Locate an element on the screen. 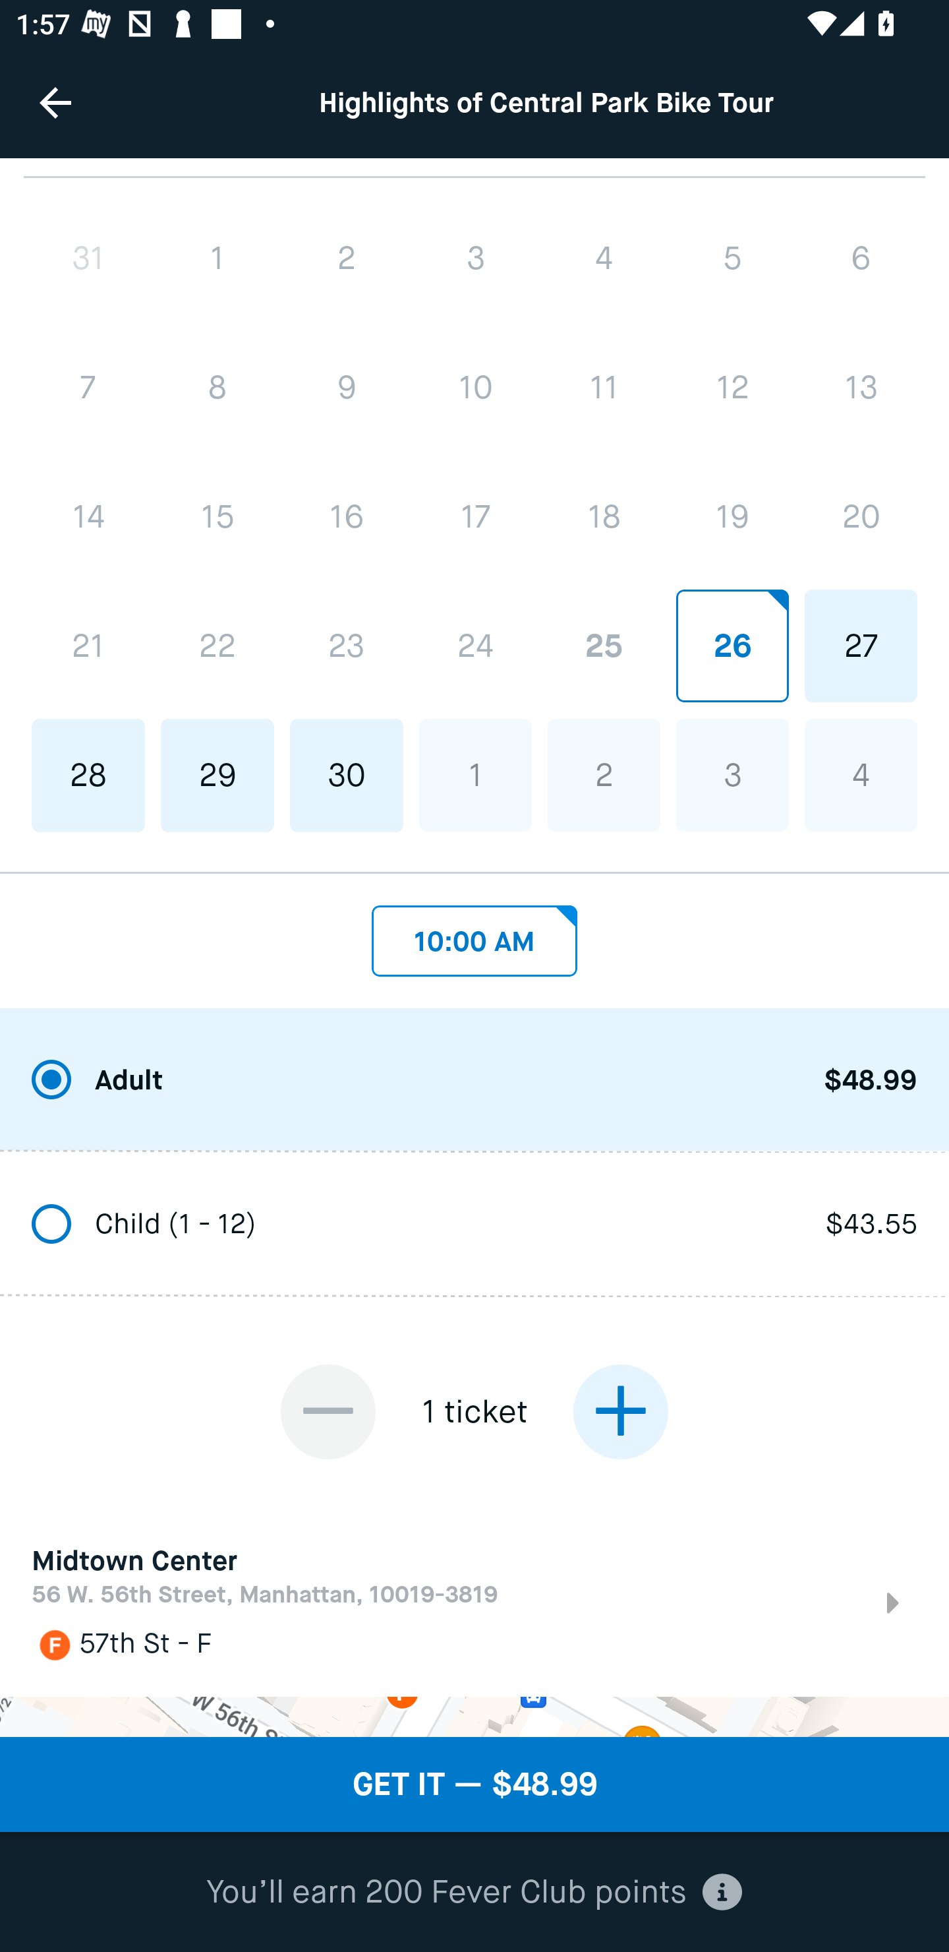 The width and height of the screenshot is (949, 1952). 8 is located at coordinates (217, 388).